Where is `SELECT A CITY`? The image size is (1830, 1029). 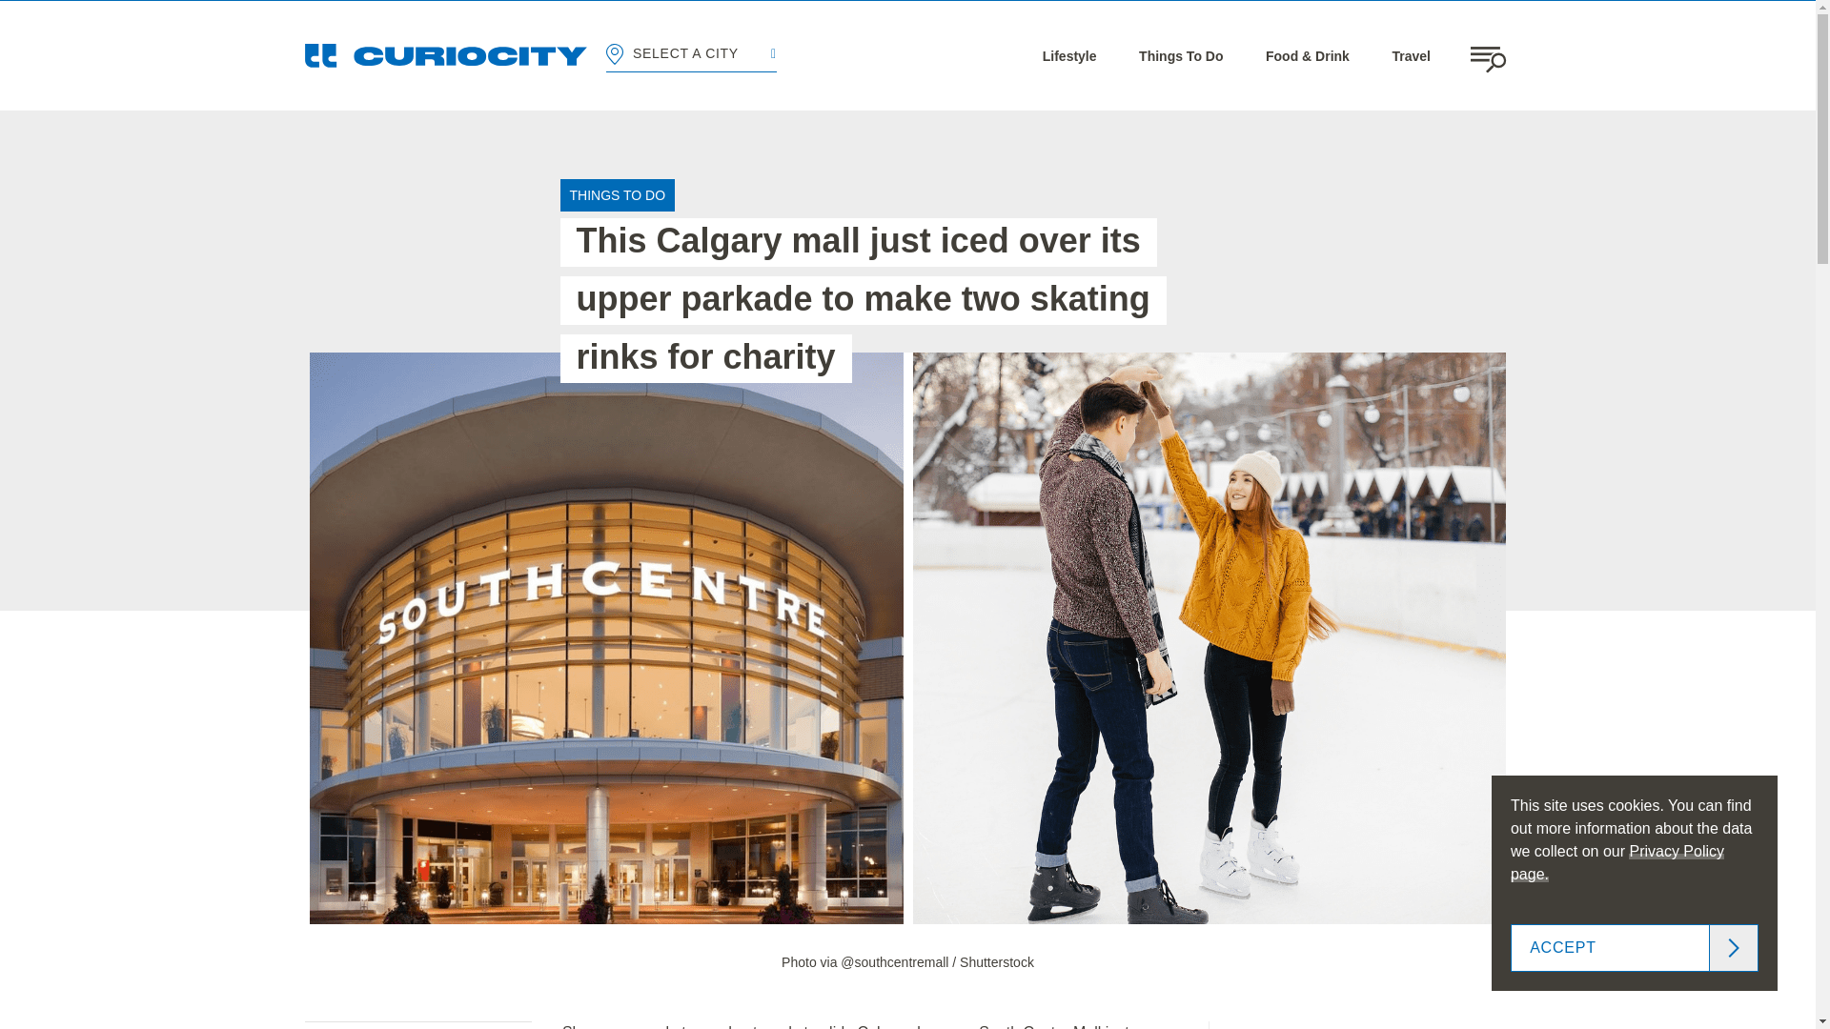
SELECT A CITY is located at coordinates (690, 55).